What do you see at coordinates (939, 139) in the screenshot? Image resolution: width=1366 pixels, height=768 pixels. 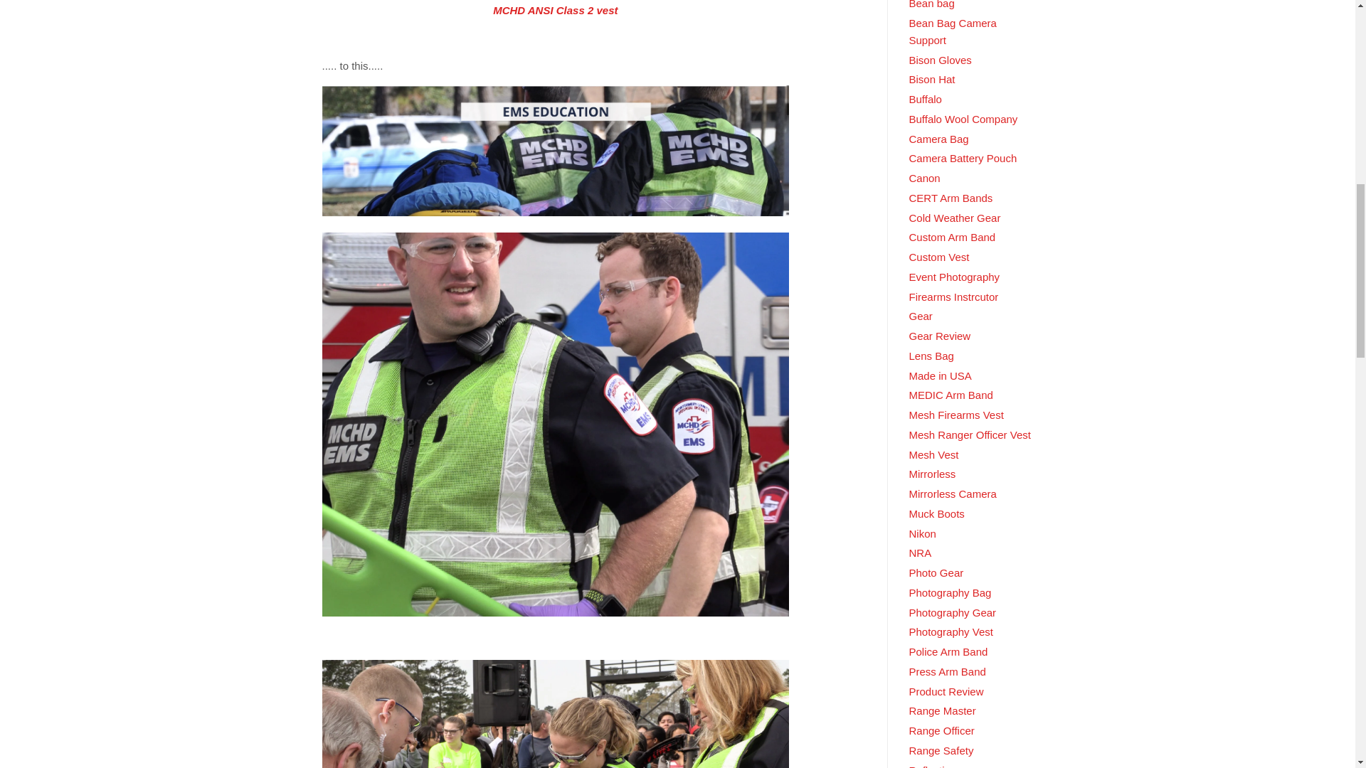 I see `Show articles tagged Camera Bag` at bounding box center [939, 139].